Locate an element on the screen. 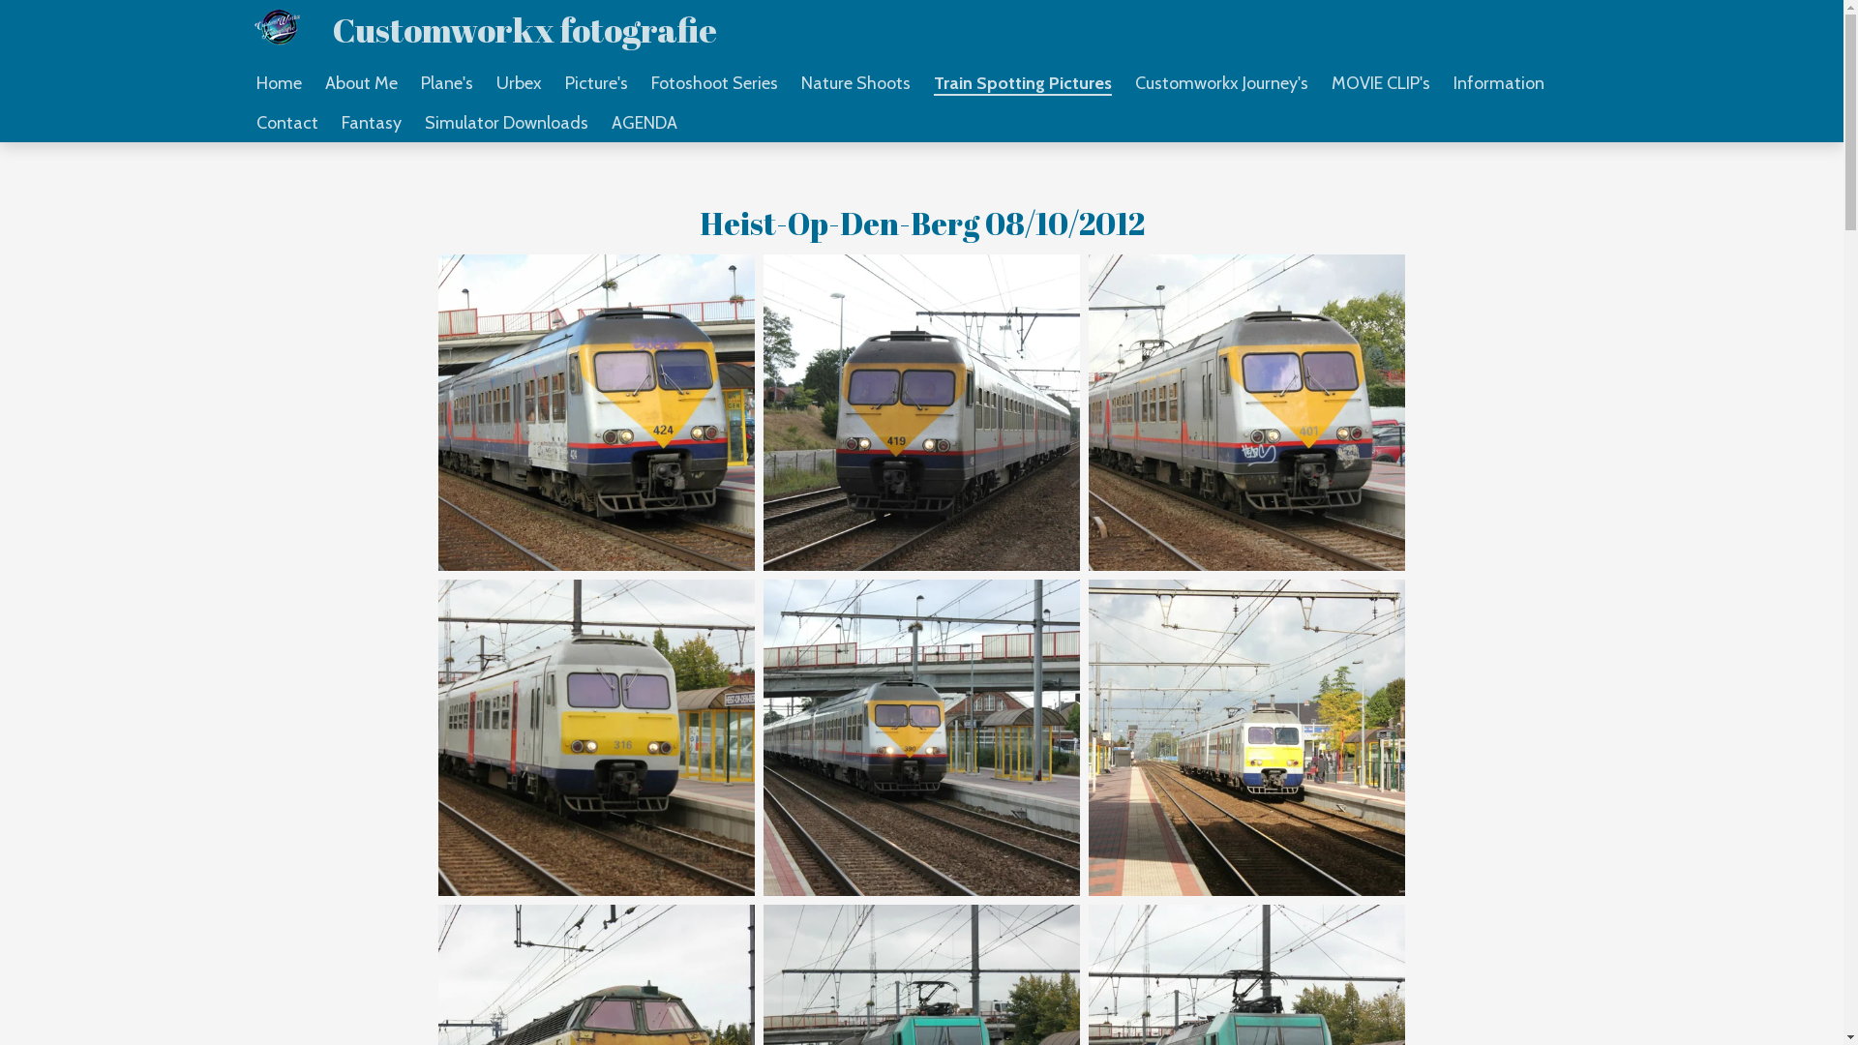  Nature Shoots is located at coordinates (855, 83).